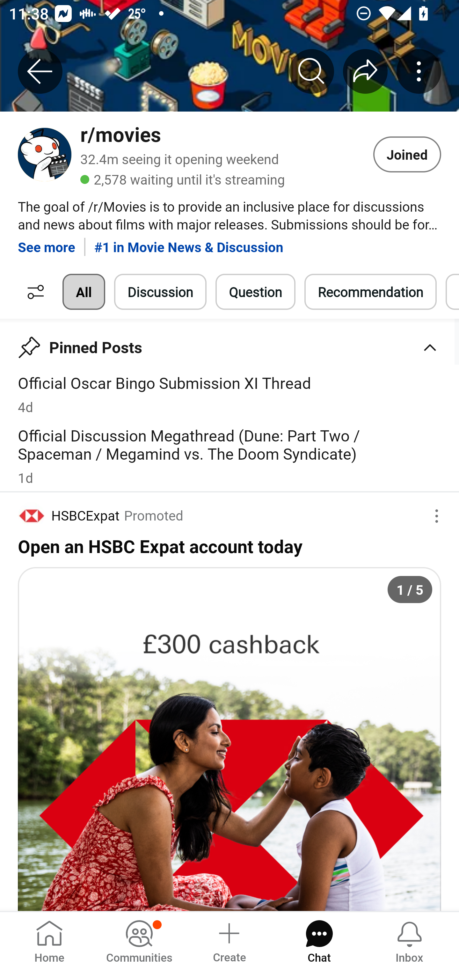  What do you see at coordinates (69, 515) in the screenshot?
I see `Author HSBCExpat` at bounding box center [69, 515].